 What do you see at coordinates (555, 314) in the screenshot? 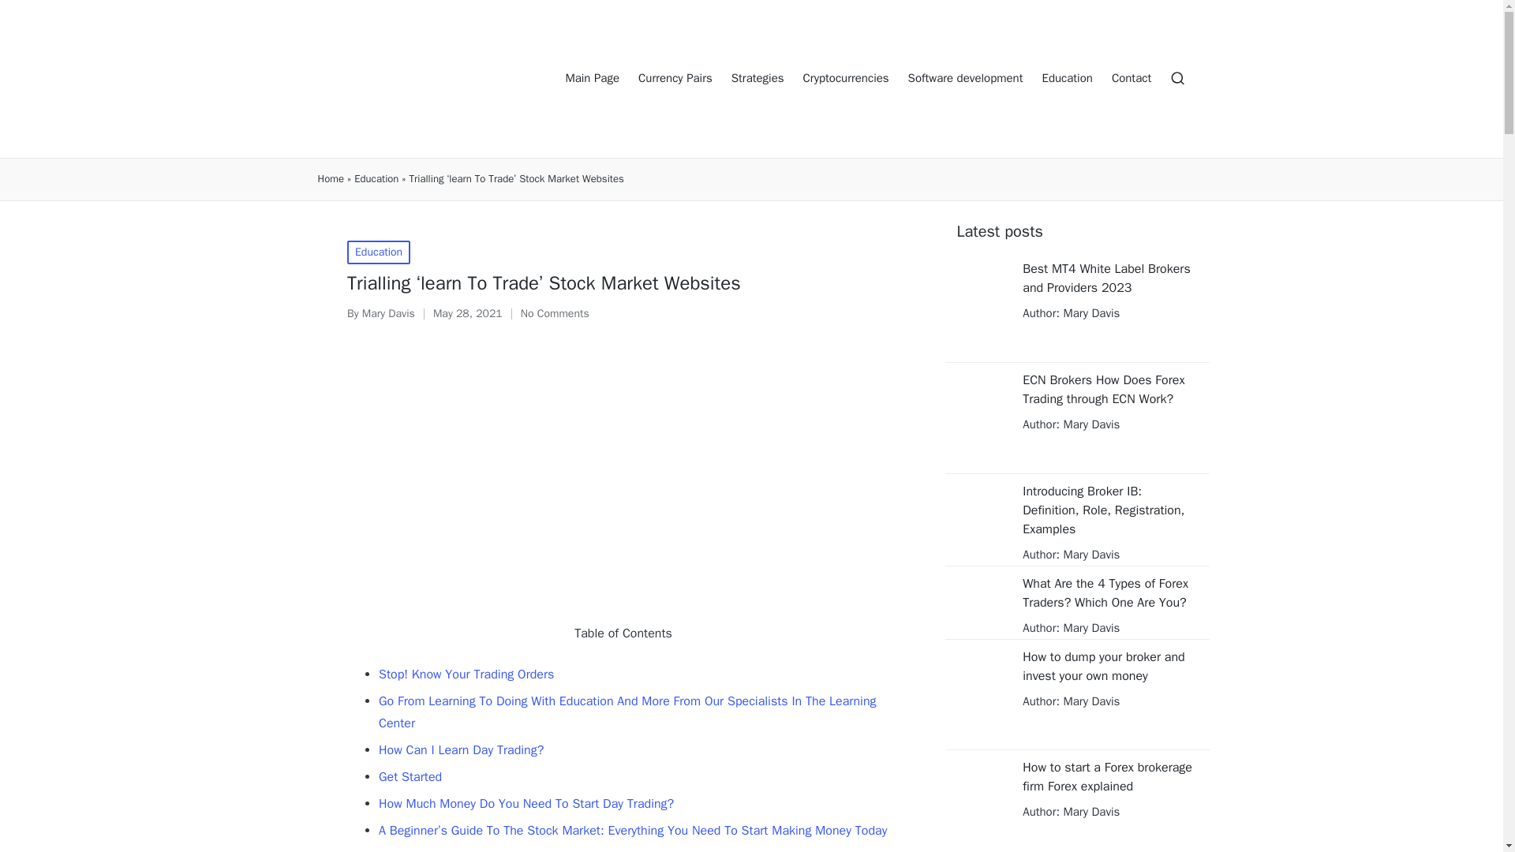
I see `No Comments` at bounding box center [555, 314].